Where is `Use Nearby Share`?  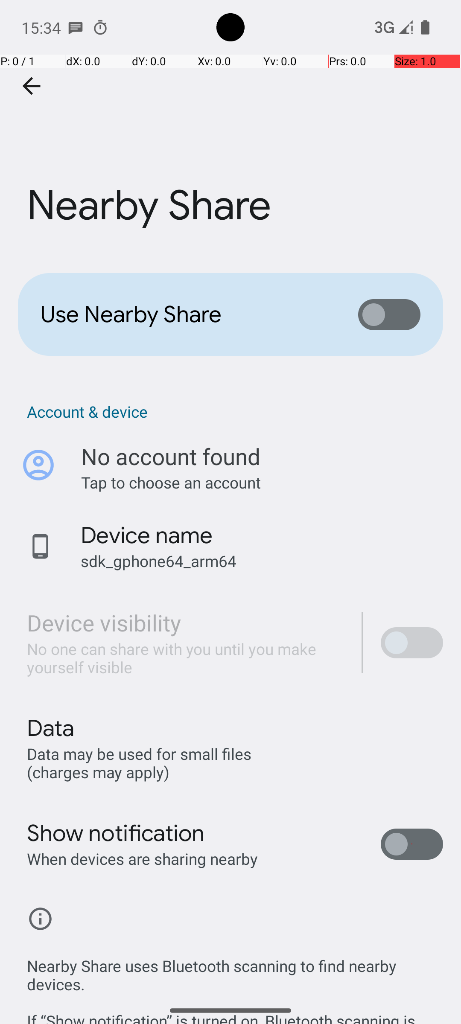
Use Nearby Share is located at coordinates (186, 314).